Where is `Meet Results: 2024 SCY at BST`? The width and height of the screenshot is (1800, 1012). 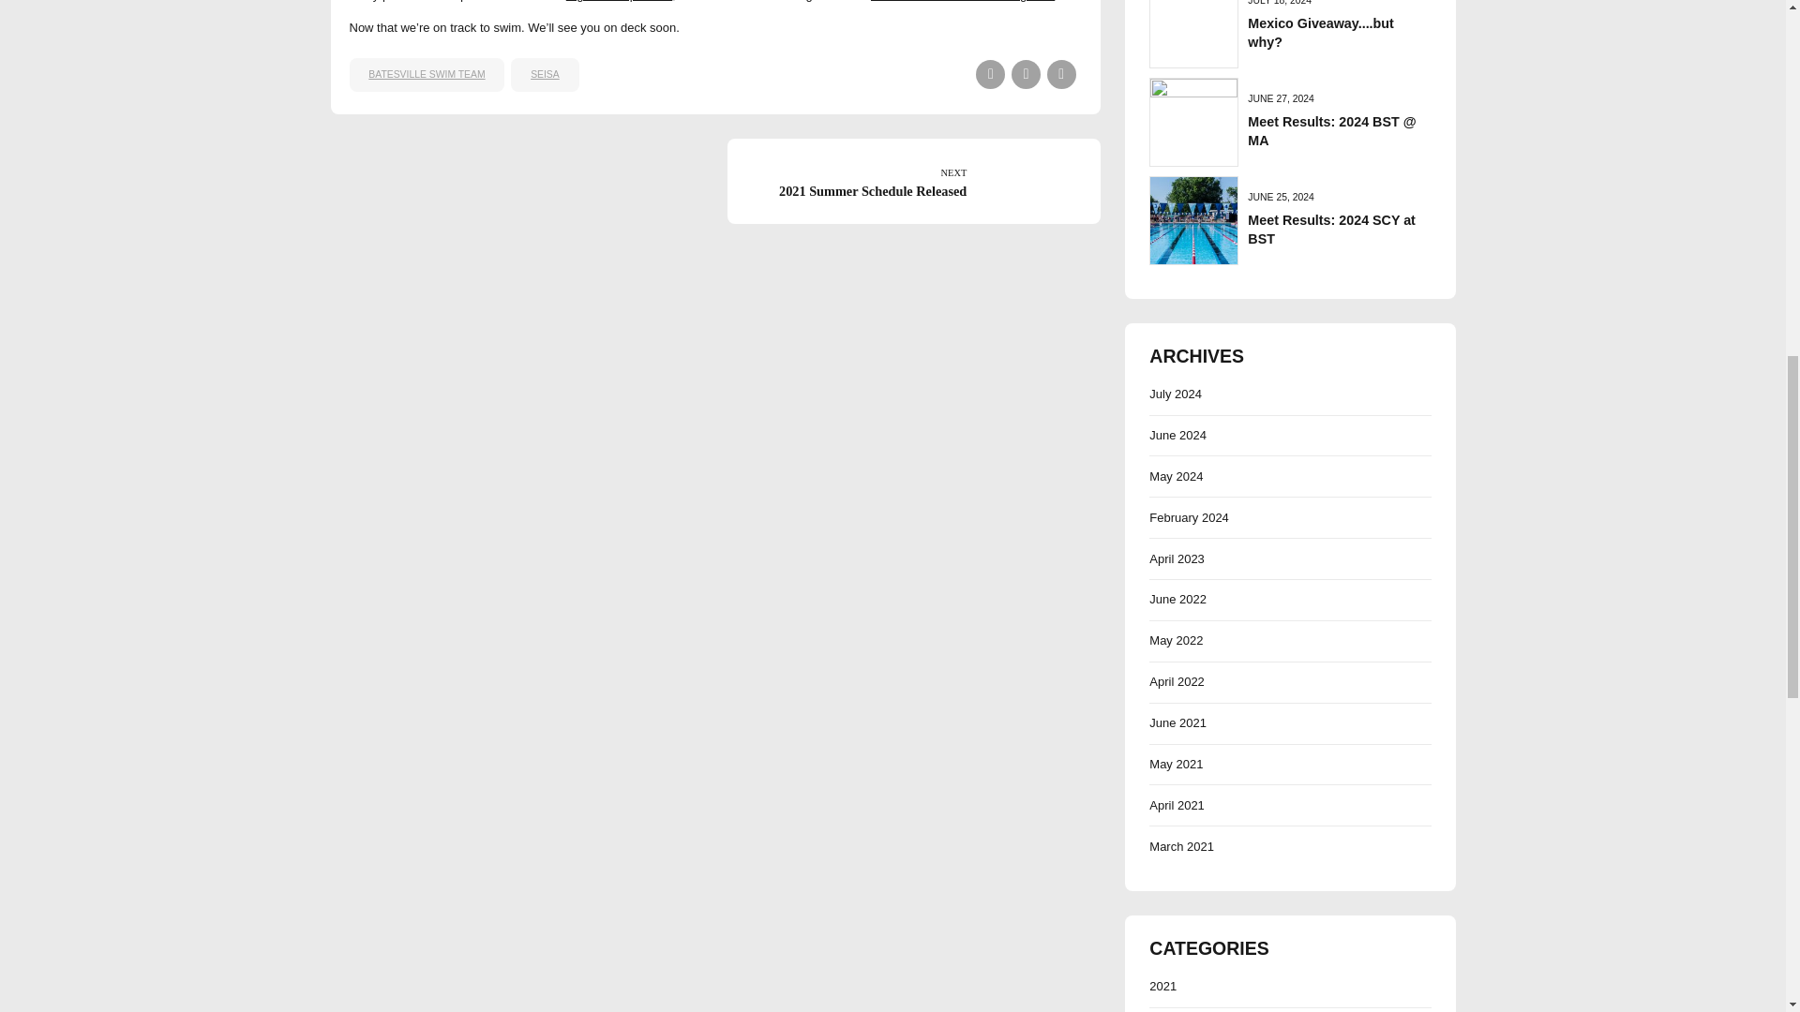 Meet Results: 2024 SCY at BST is located at coordinates (426, 75).